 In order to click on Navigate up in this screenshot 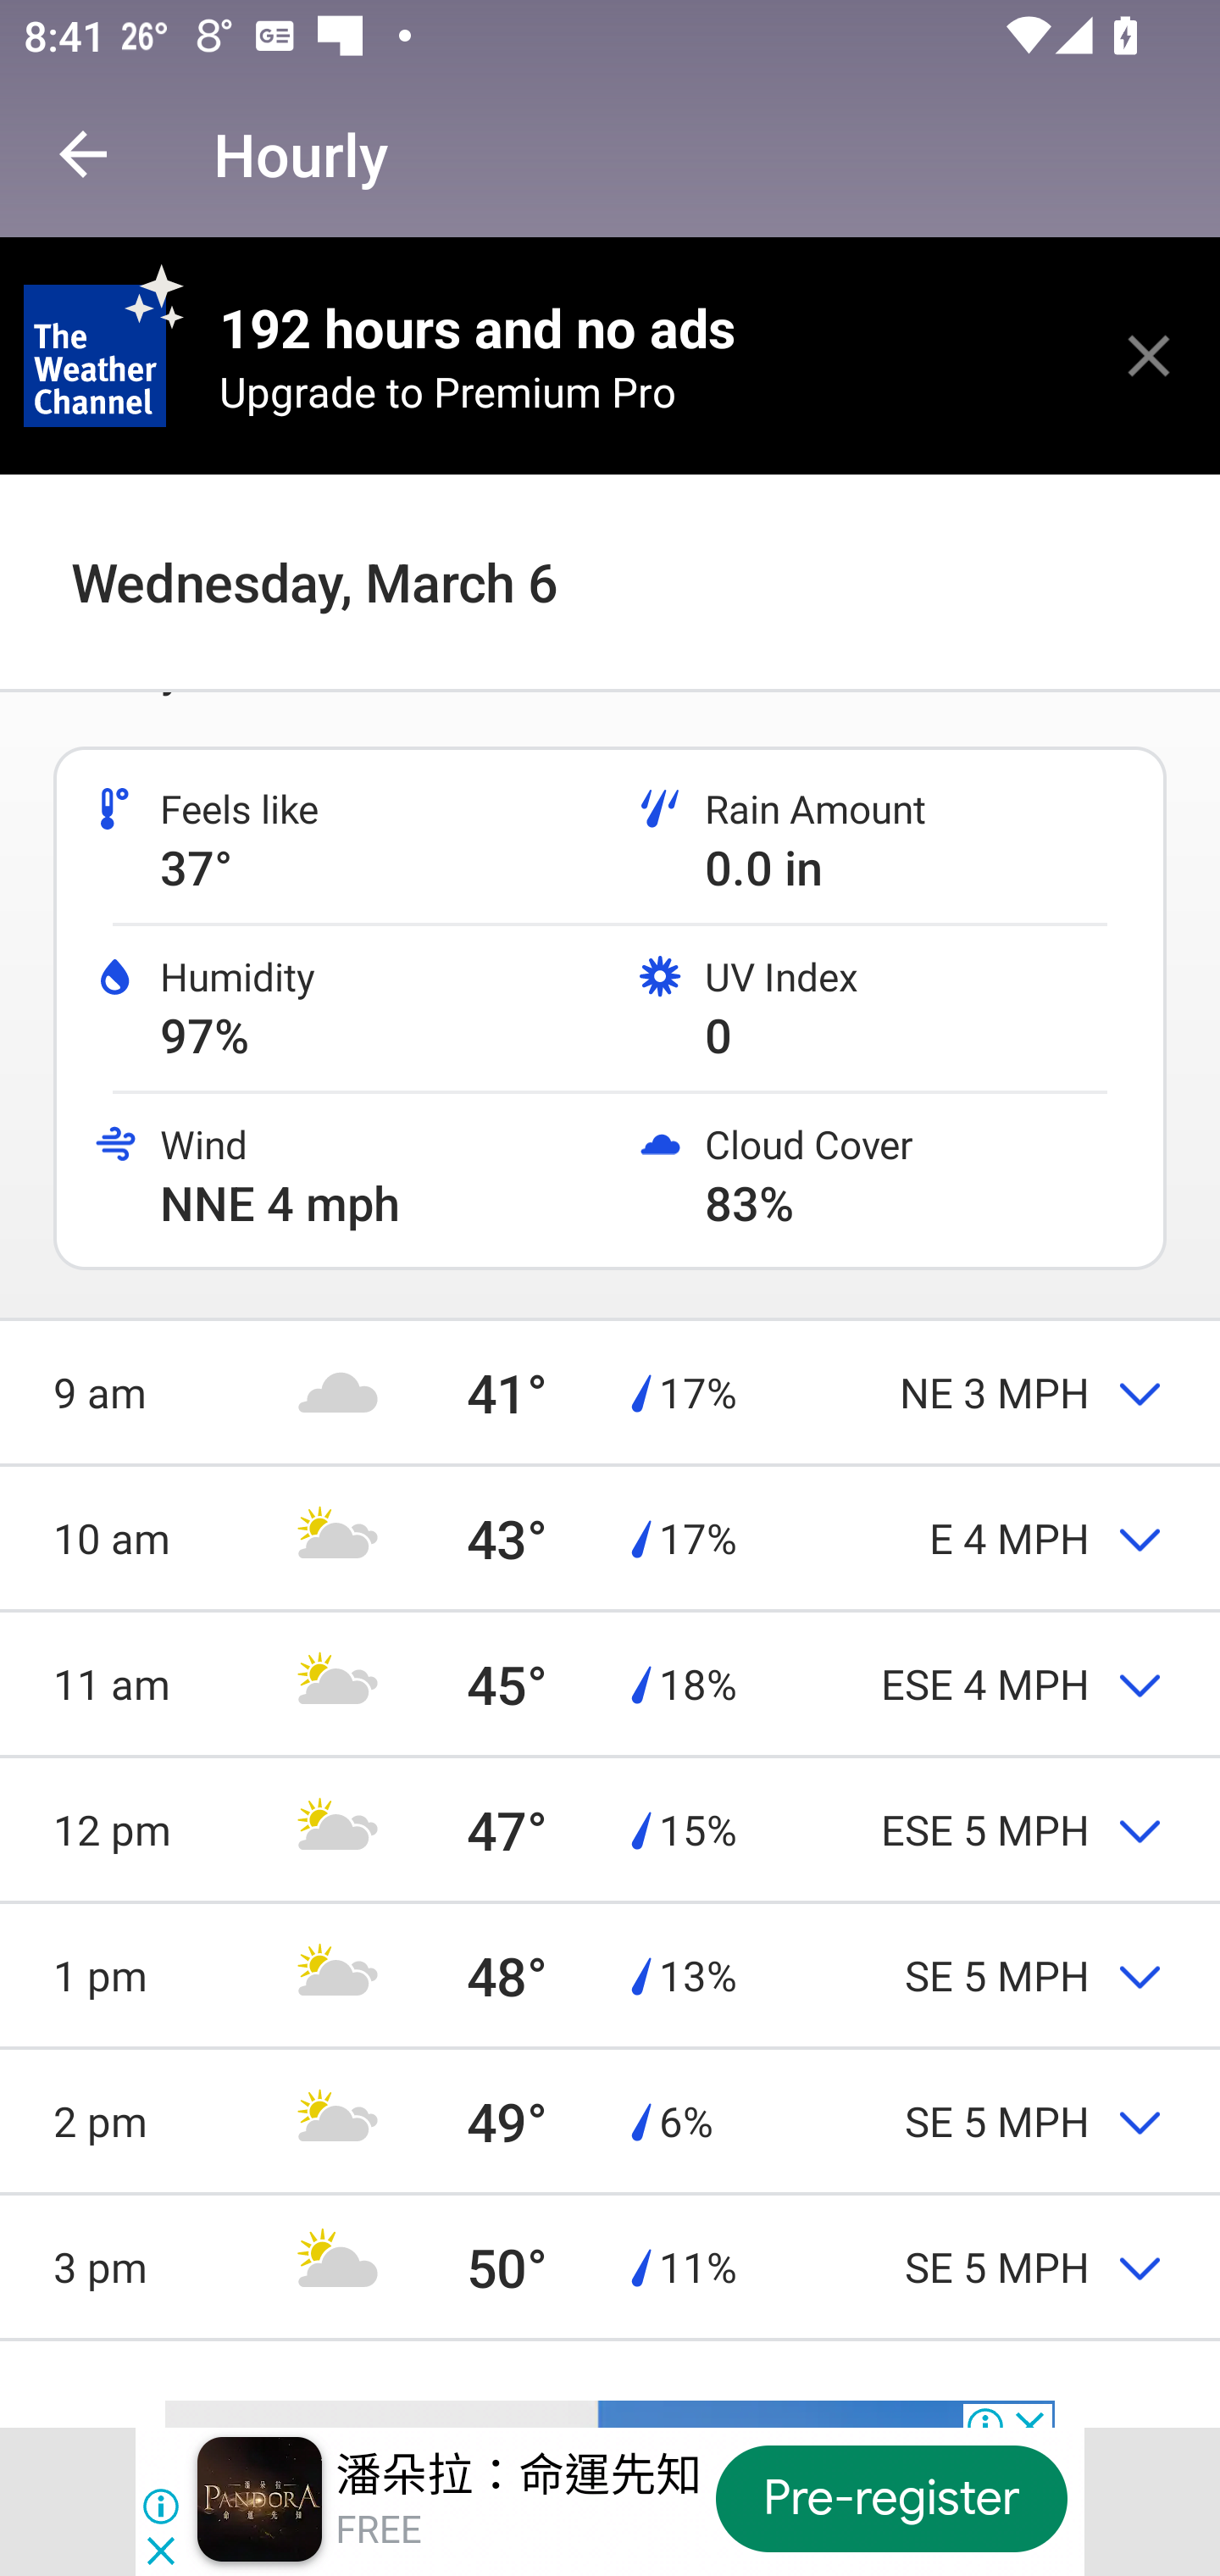, I will do `click(83, 154)`.